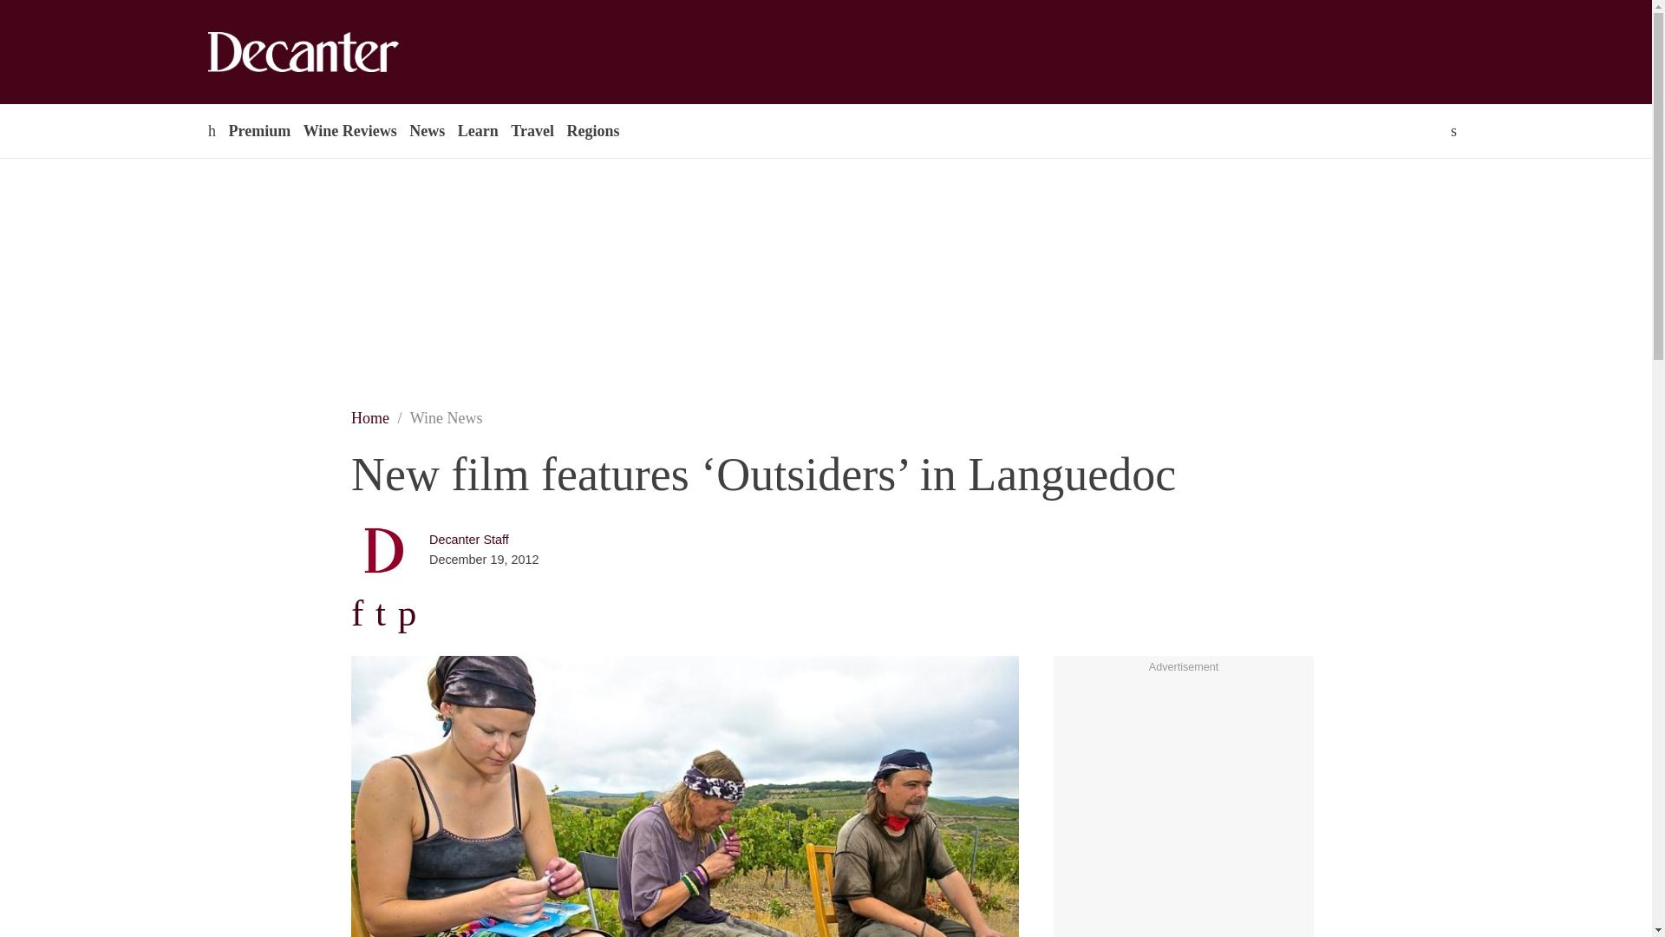 This screenshot has height=937, width=1665. I want to click on Premium, so click(258, 130).